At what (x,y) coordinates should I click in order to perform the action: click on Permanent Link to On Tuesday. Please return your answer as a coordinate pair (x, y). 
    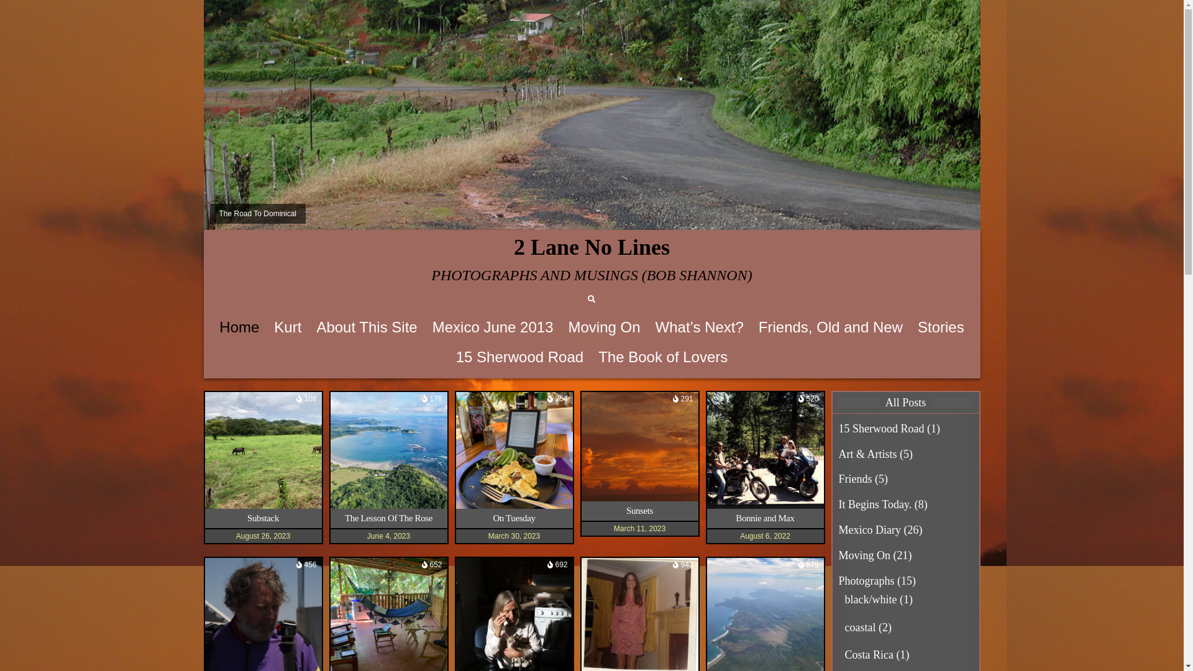
    Looking at the image, I should click on (514, 450).